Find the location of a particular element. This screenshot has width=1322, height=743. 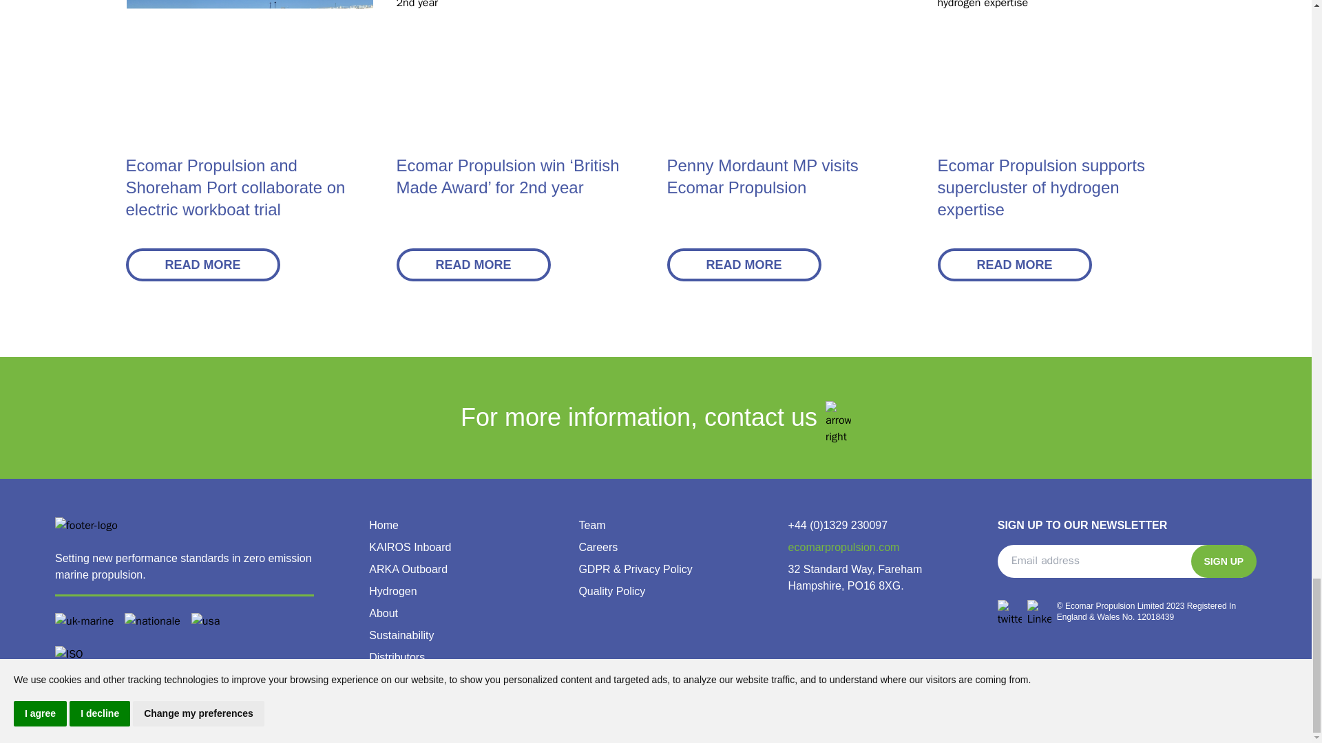

Sustainability is located at coordinates (401, 635).